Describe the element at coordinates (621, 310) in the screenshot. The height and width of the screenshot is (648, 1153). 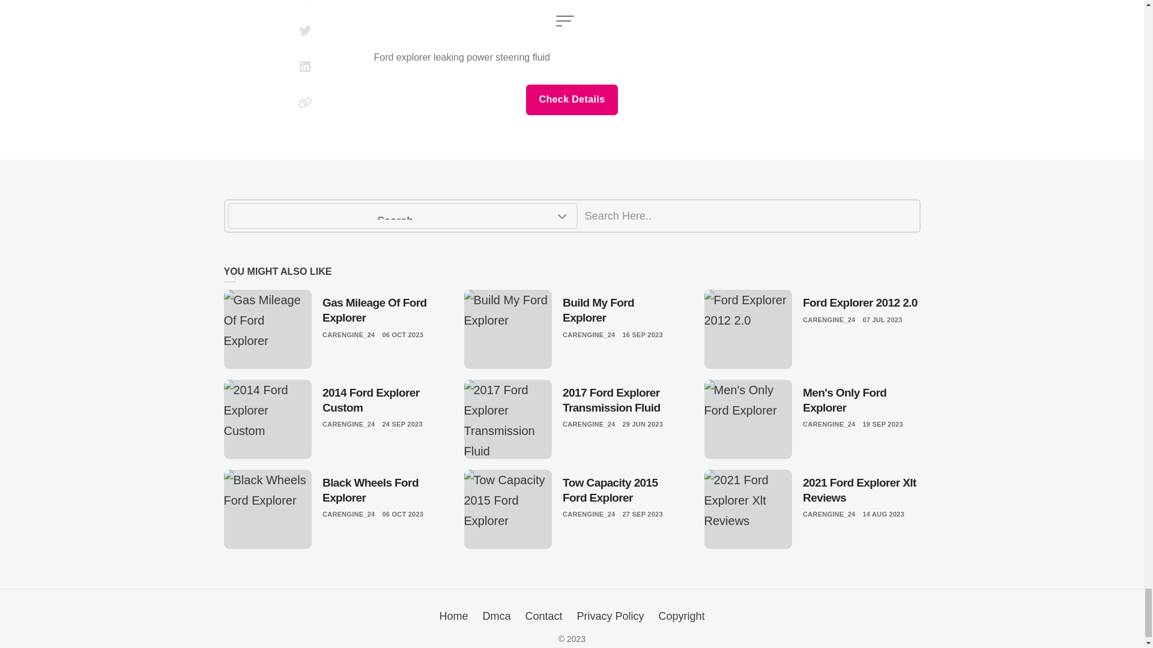
I see `Build My Ford Explorer` at that location.